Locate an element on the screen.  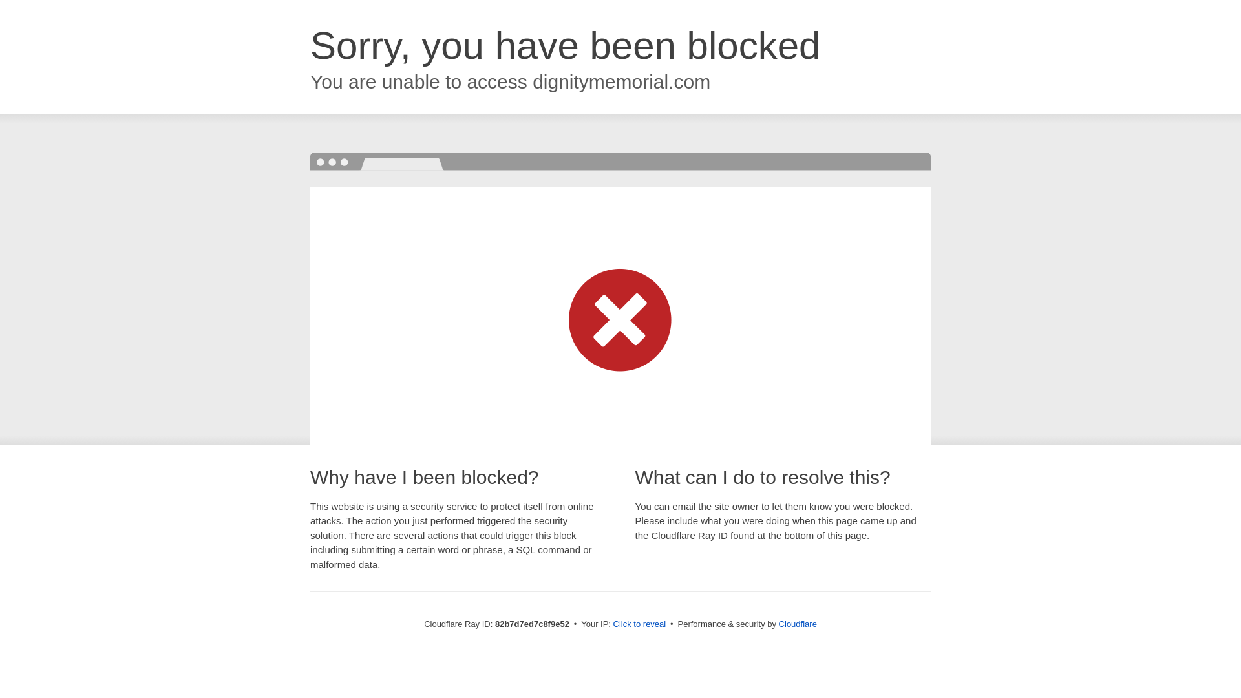
Click to reveal is located at coordinates (640, 624).